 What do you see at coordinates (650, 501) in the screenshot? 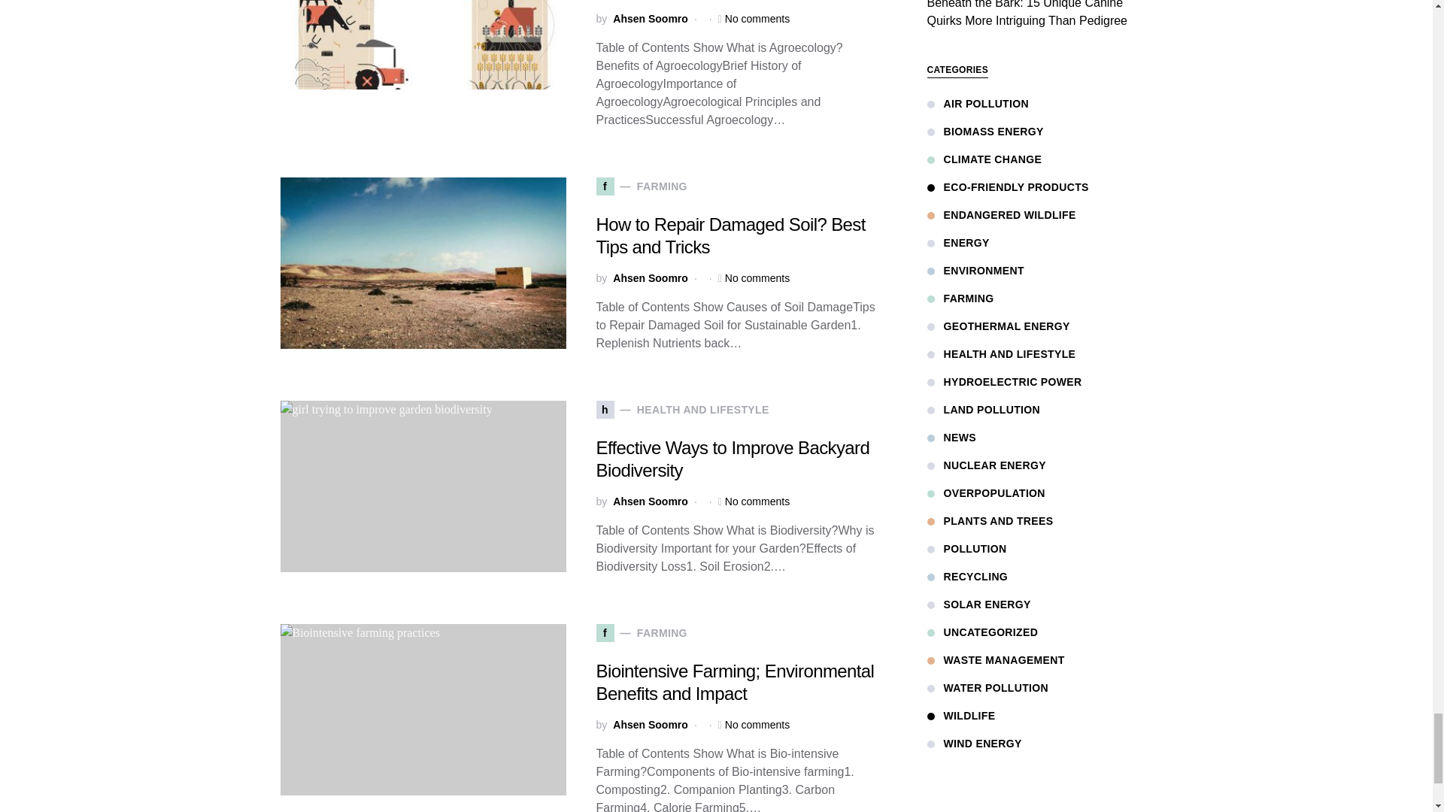
I see `View all posts by Ahsen Soomro` at bounding box center [650, 501].